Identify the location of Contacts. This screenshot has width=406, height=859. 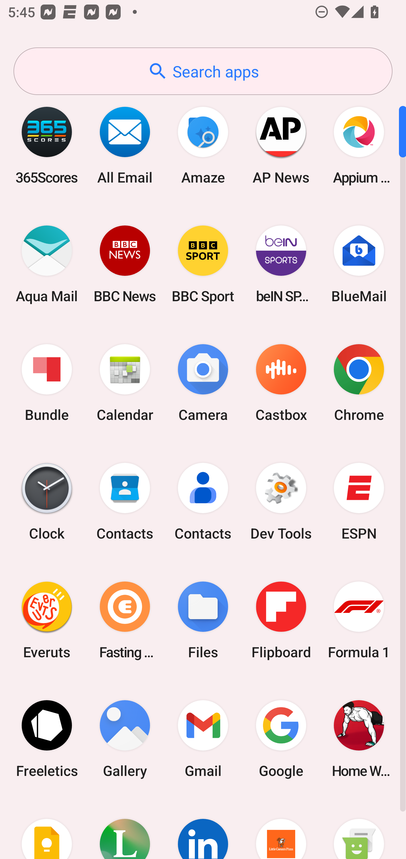
(125, 502).